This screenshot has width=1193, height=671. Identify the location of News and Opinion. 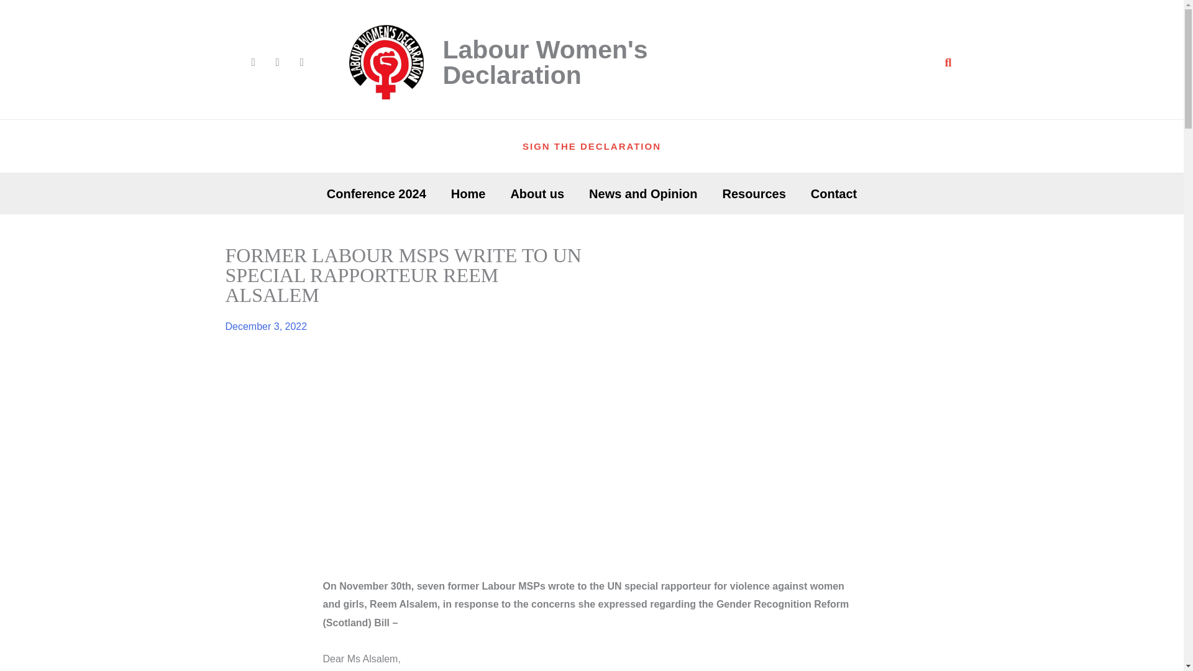
(642, 194).